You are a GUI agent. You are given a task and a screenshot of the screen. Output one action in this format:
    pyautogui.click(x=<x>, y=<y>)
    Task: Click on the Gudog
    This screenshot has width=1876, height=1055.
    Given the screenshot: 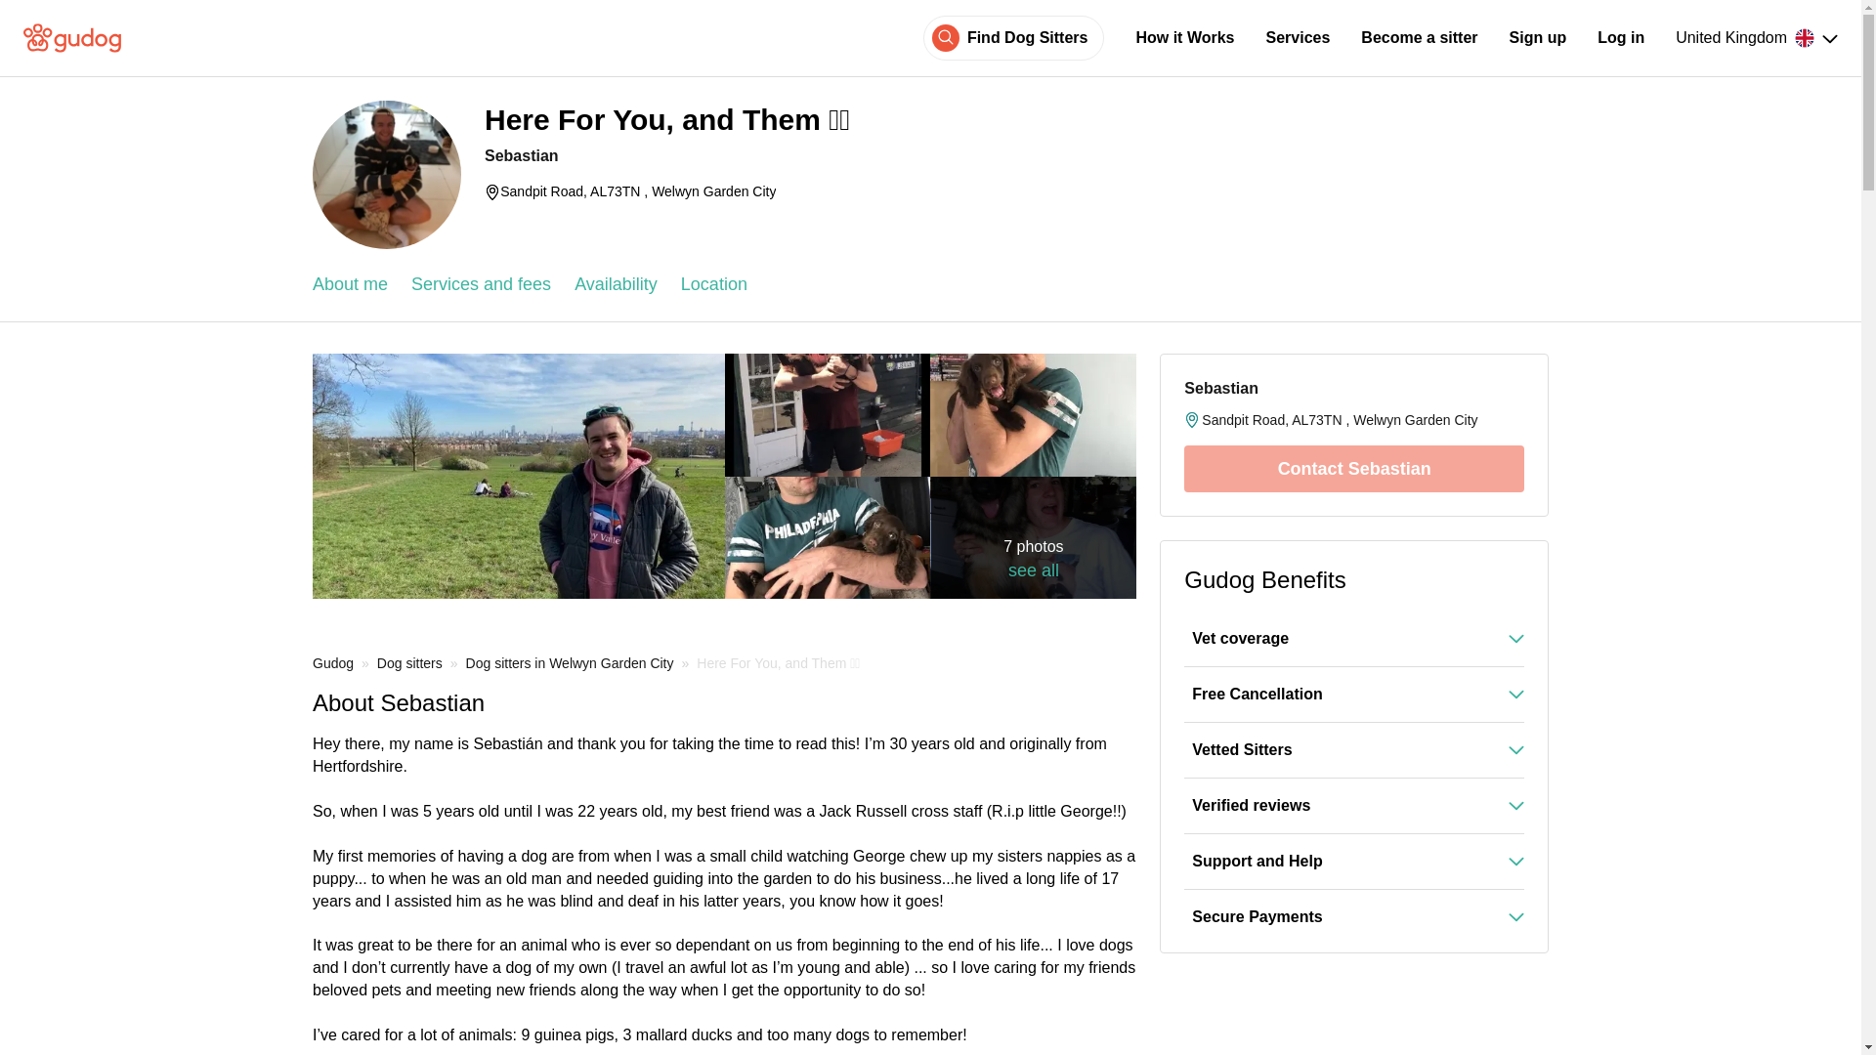 What is the action you would take?
    pyautogui.click(x=333, y=662)
    